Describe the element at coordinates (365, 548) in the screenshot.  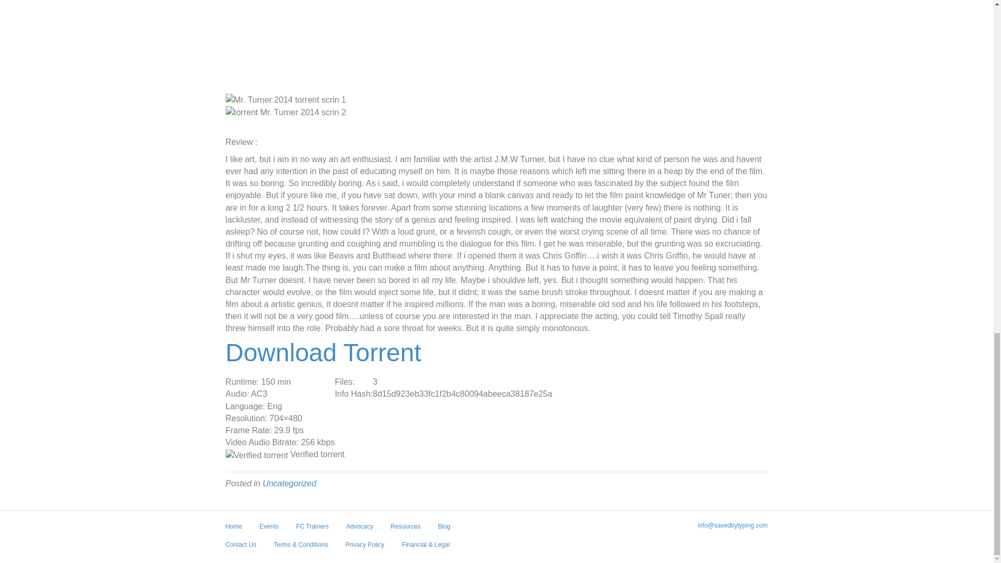
I see `Privacy Policy` at that location.